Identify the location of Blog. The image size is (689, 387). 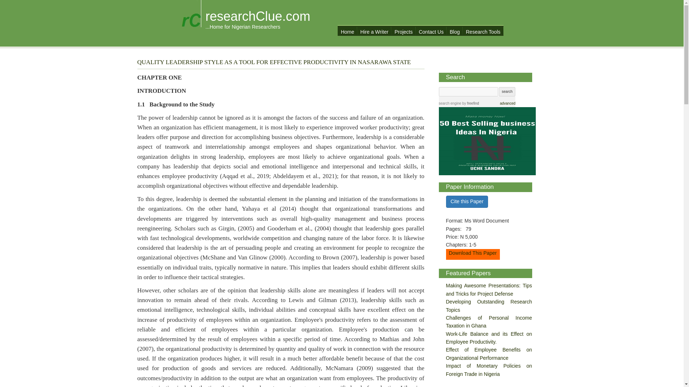
(454, 31).